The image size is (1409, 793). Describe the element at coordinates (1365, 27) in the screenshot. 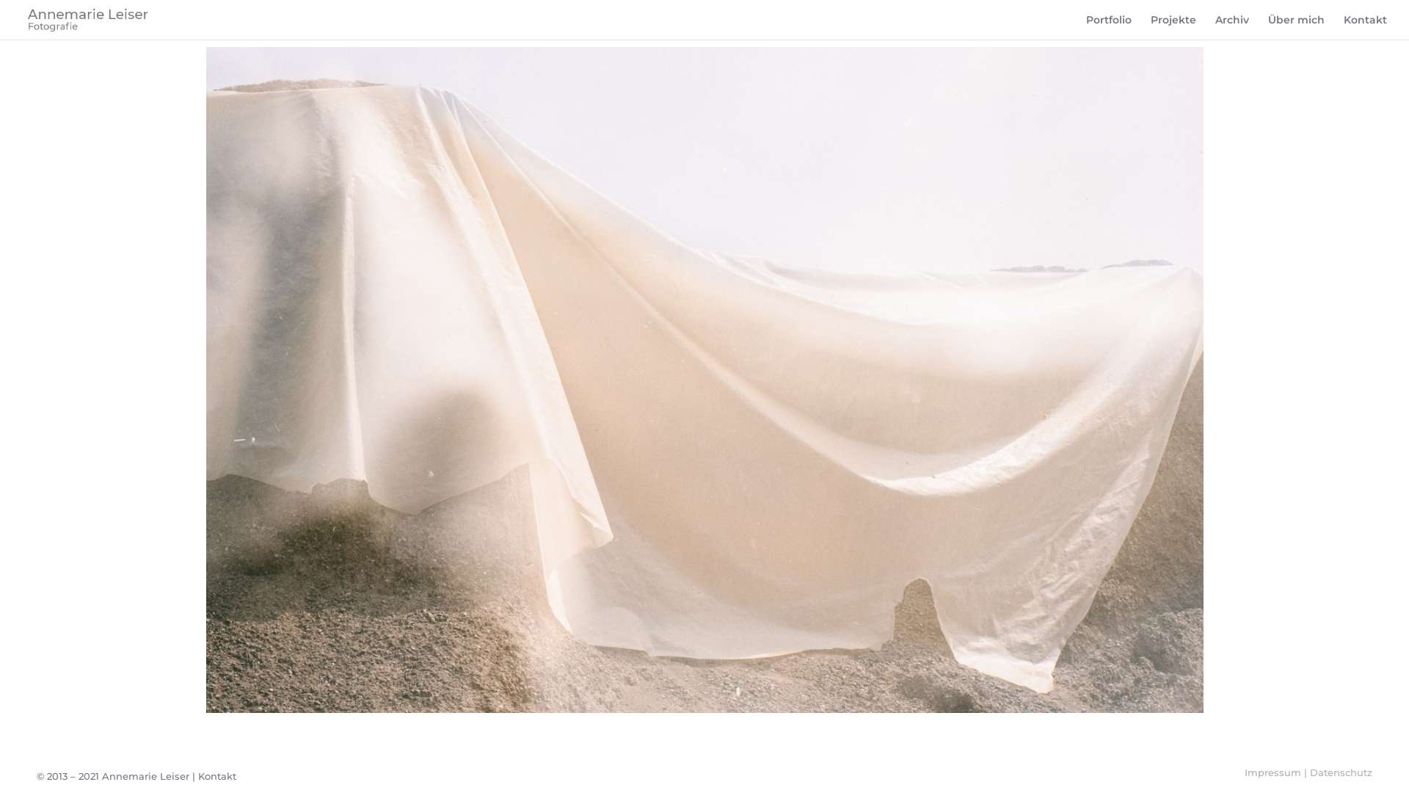

I see `Kontakt` at that location.